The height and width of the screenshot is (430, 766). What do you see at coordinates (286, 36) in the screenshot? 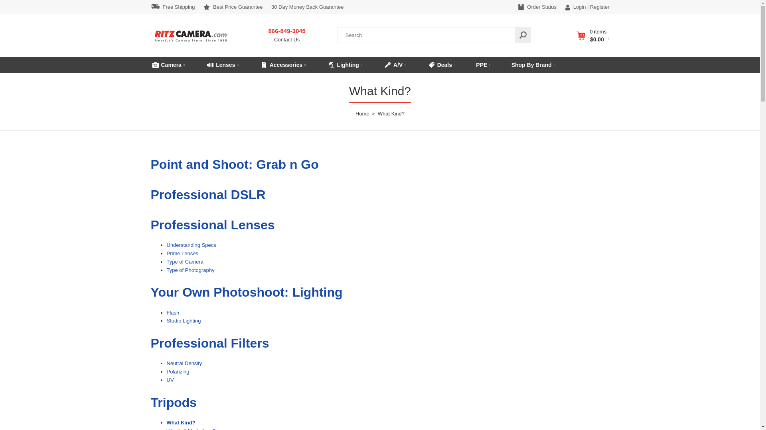
I see `Free Shipping` at bounding box center [286, 36].